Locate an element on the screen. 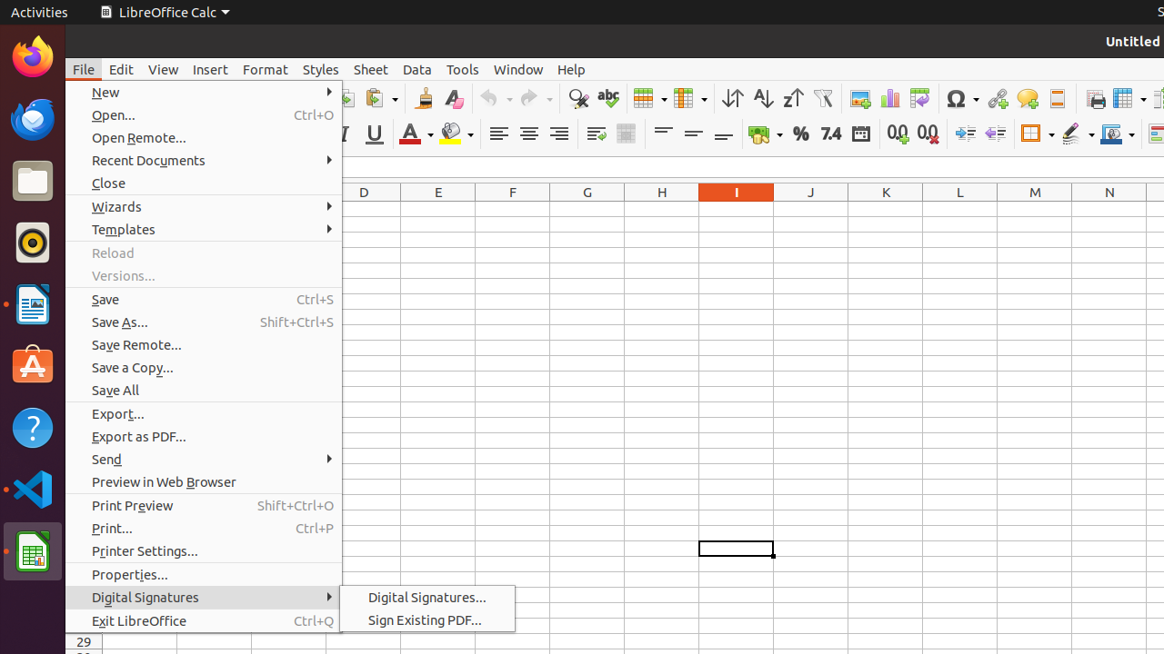 The width and height of the screenshot is (1164, 654). Digital Signatures... is located at coordinates (427, 598).